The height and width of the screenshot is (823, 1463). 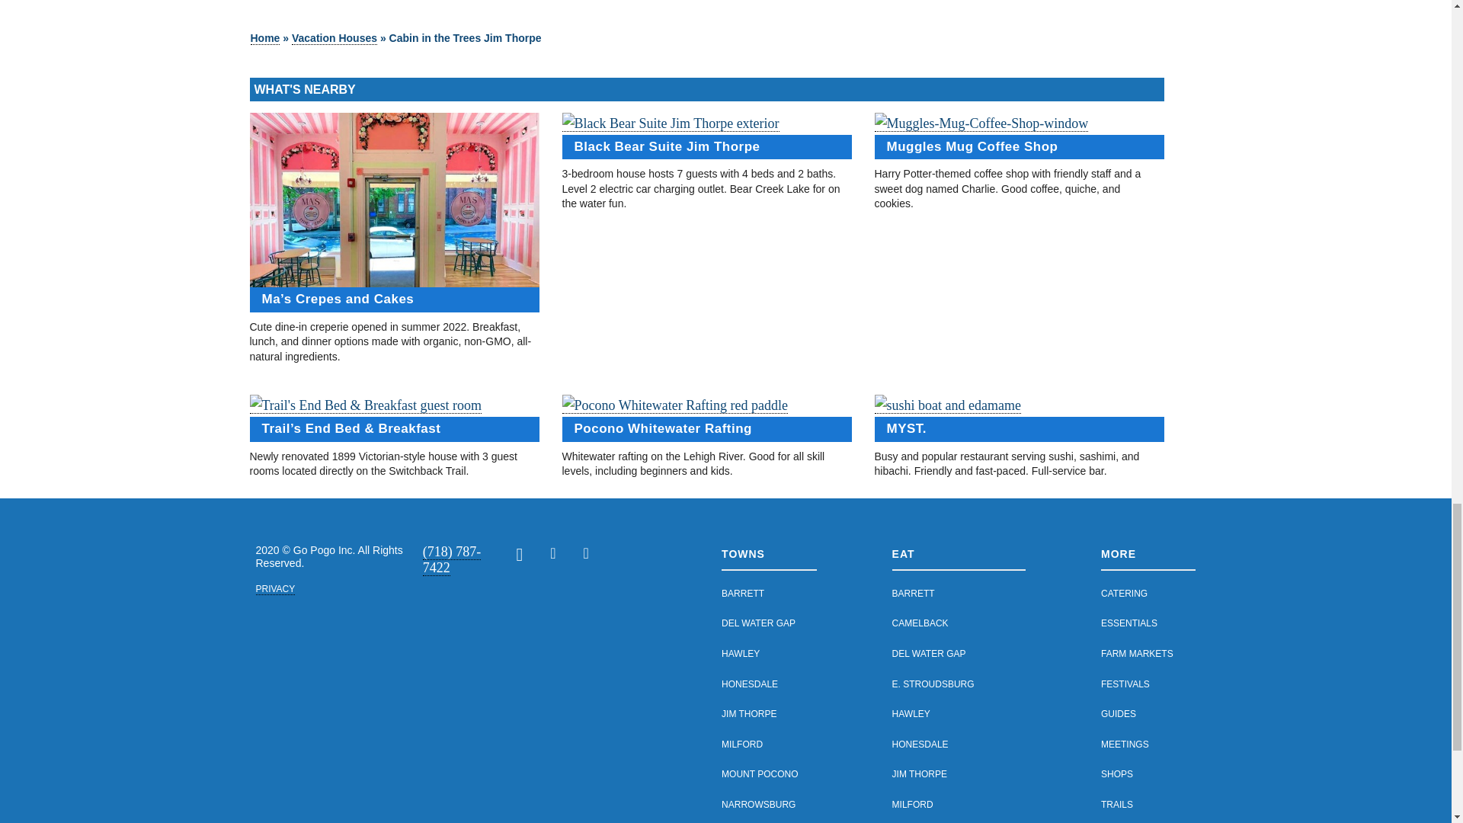 I want to click on Hawley, so click(x=740, y=654).